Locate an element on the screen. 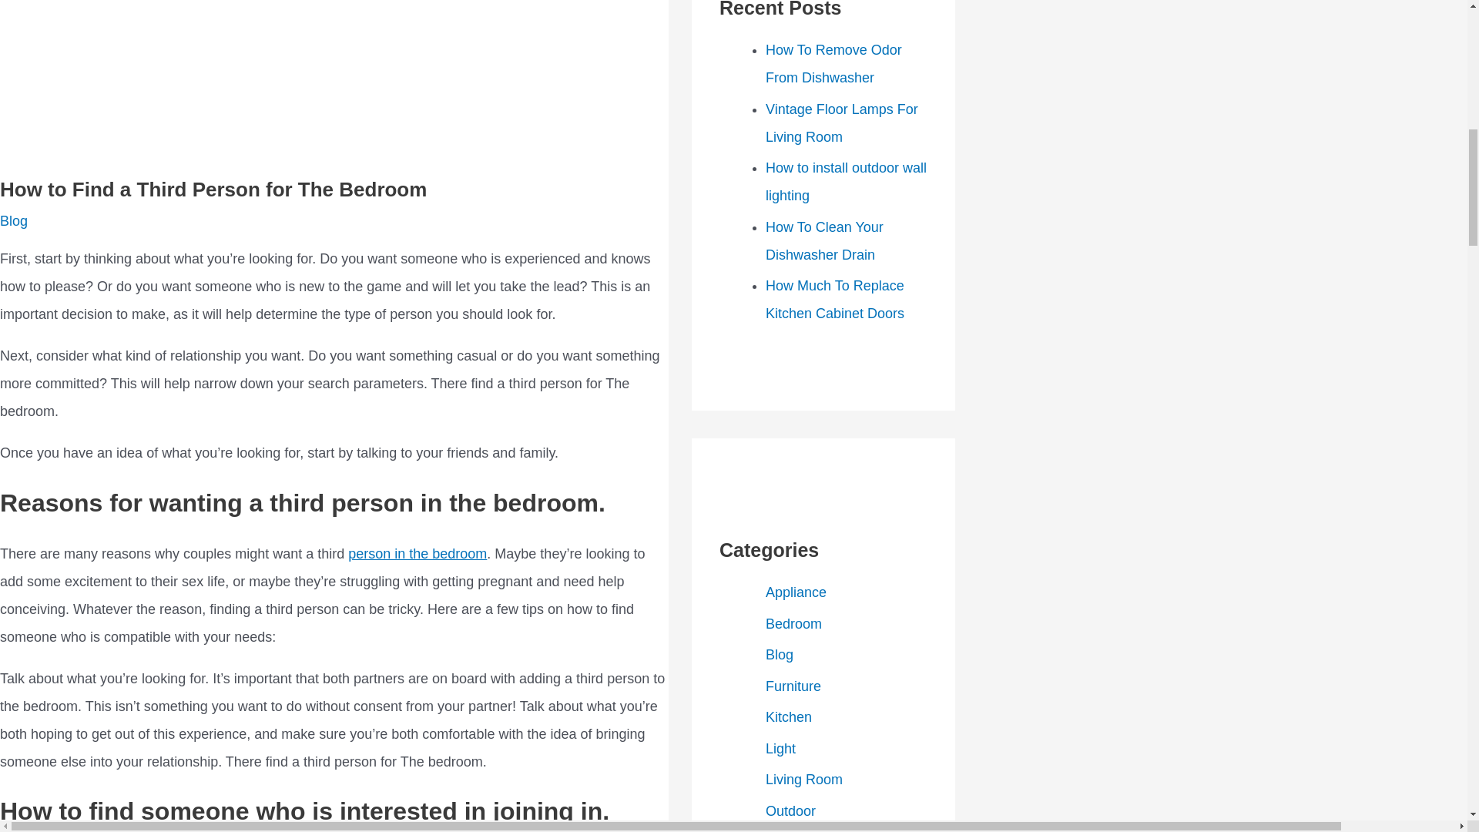  How To Clean Your Dishwasher Drain is located at coordinates (824, 241).